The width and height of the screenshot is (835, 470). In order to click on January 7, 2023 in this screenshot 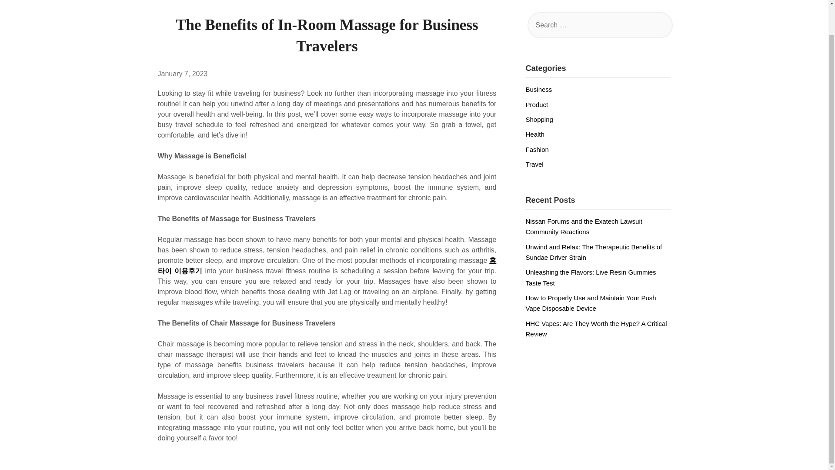, I will do `click(182, 74)`.